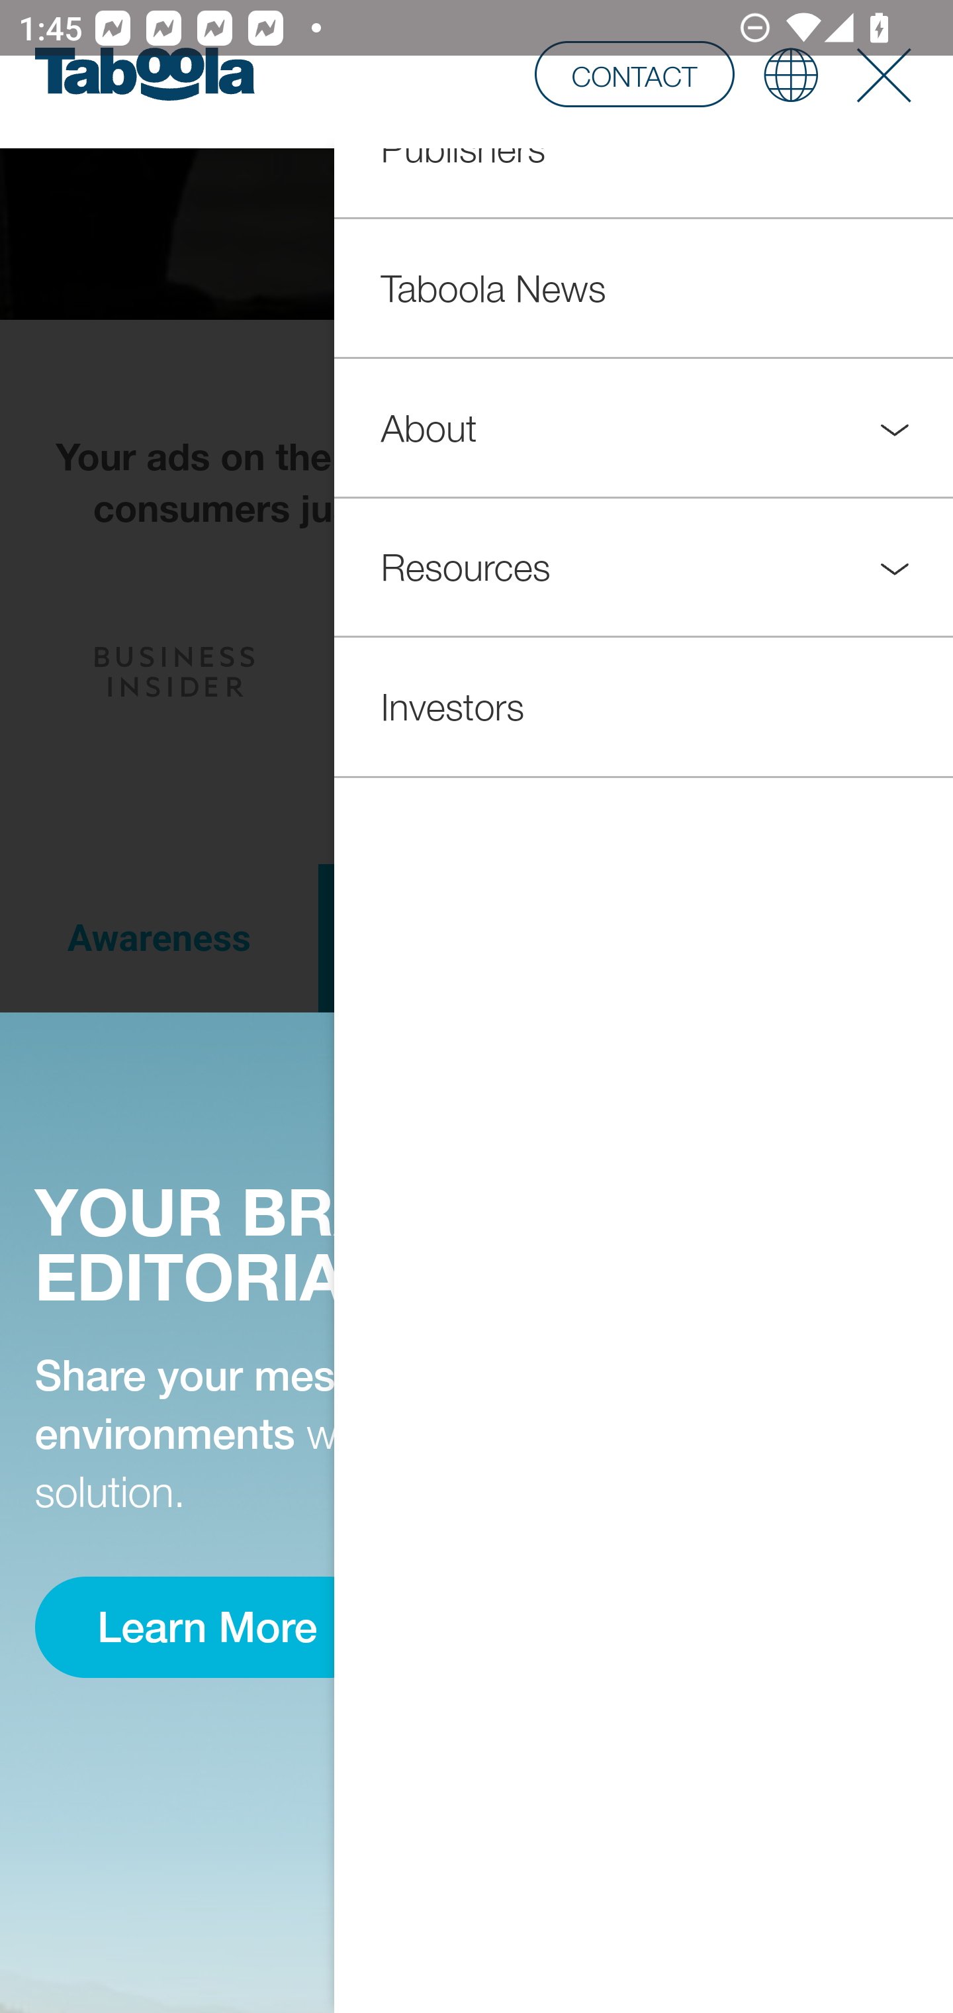 Image resolution: width=953 pixels, height=2013 pixels. I want to click on Resources, so click(643, 566).